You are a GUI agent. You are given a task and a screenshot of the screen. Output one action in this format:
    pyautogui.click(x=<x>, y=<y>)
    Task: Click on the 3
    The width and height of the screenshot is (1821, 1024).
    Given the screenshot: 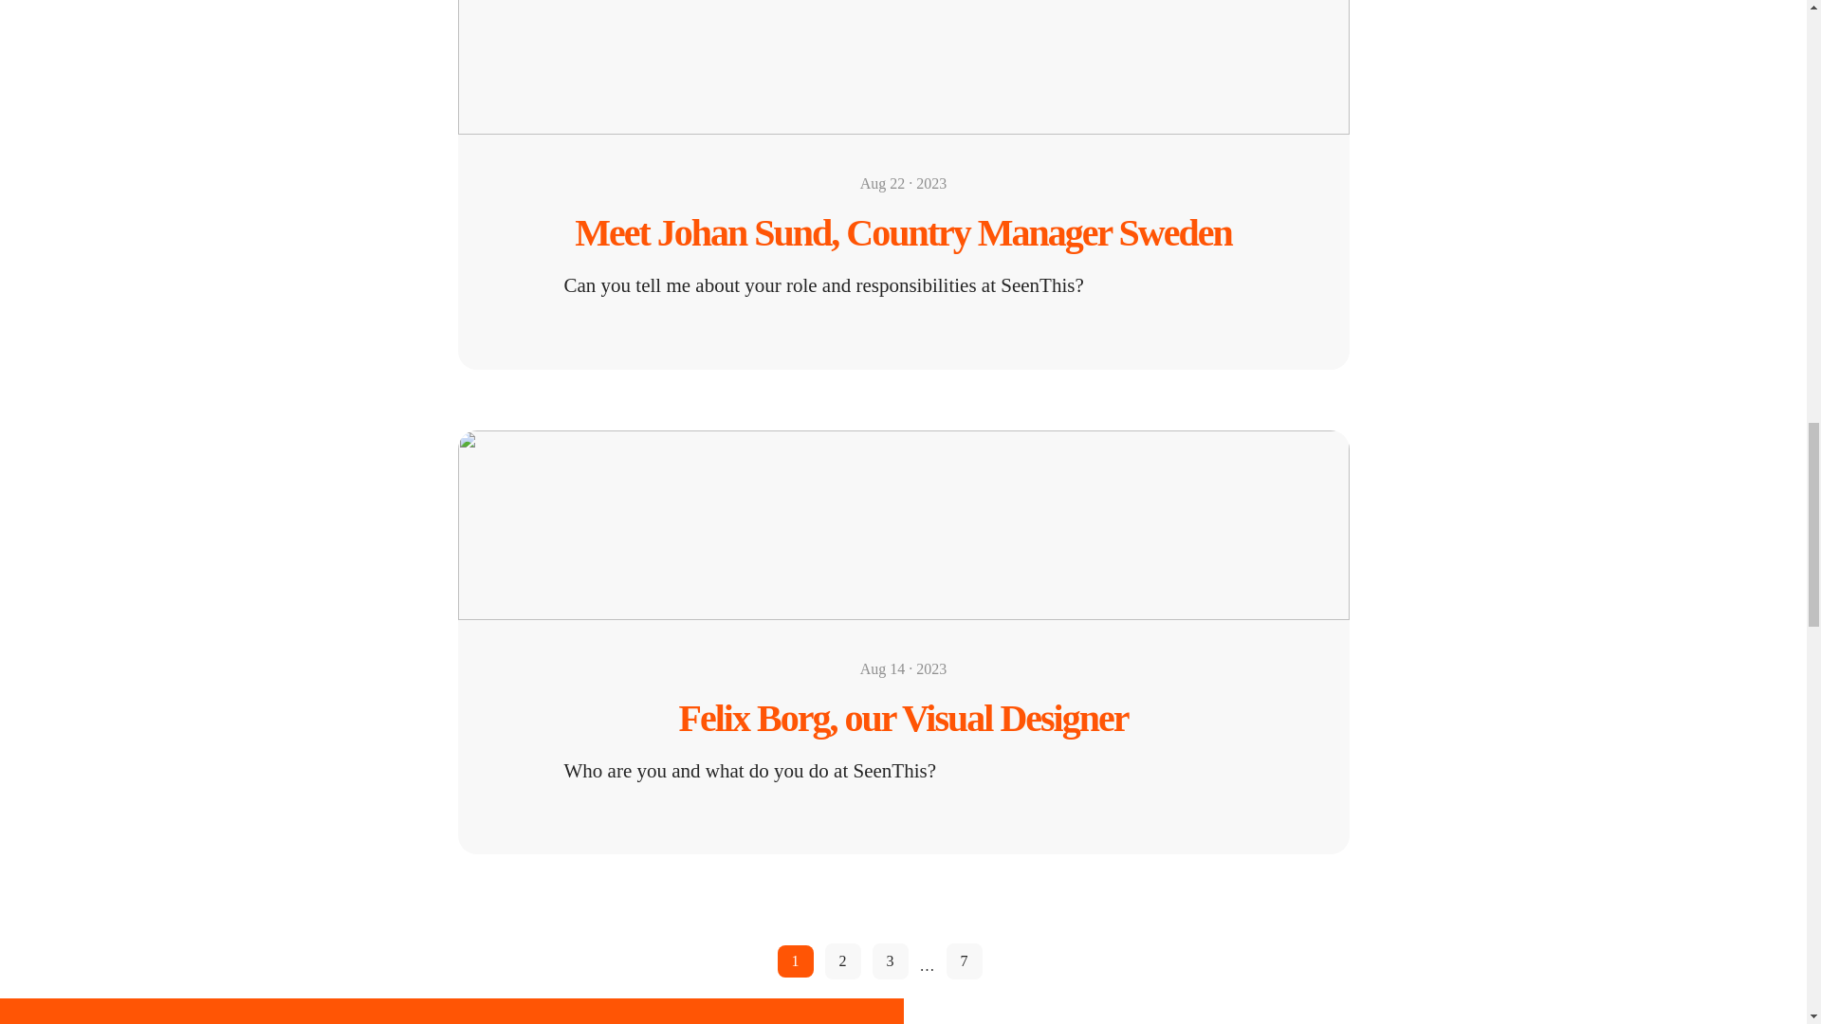 What is the action you would take?
    pyautogui.click(x=890, y=960)
    